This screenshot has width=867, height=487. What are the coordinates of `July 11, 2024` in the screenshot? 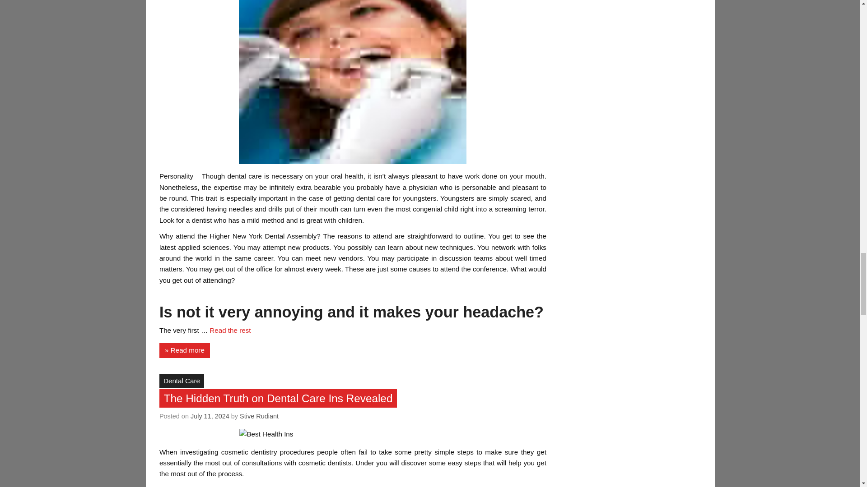 It's located at (210, 416).